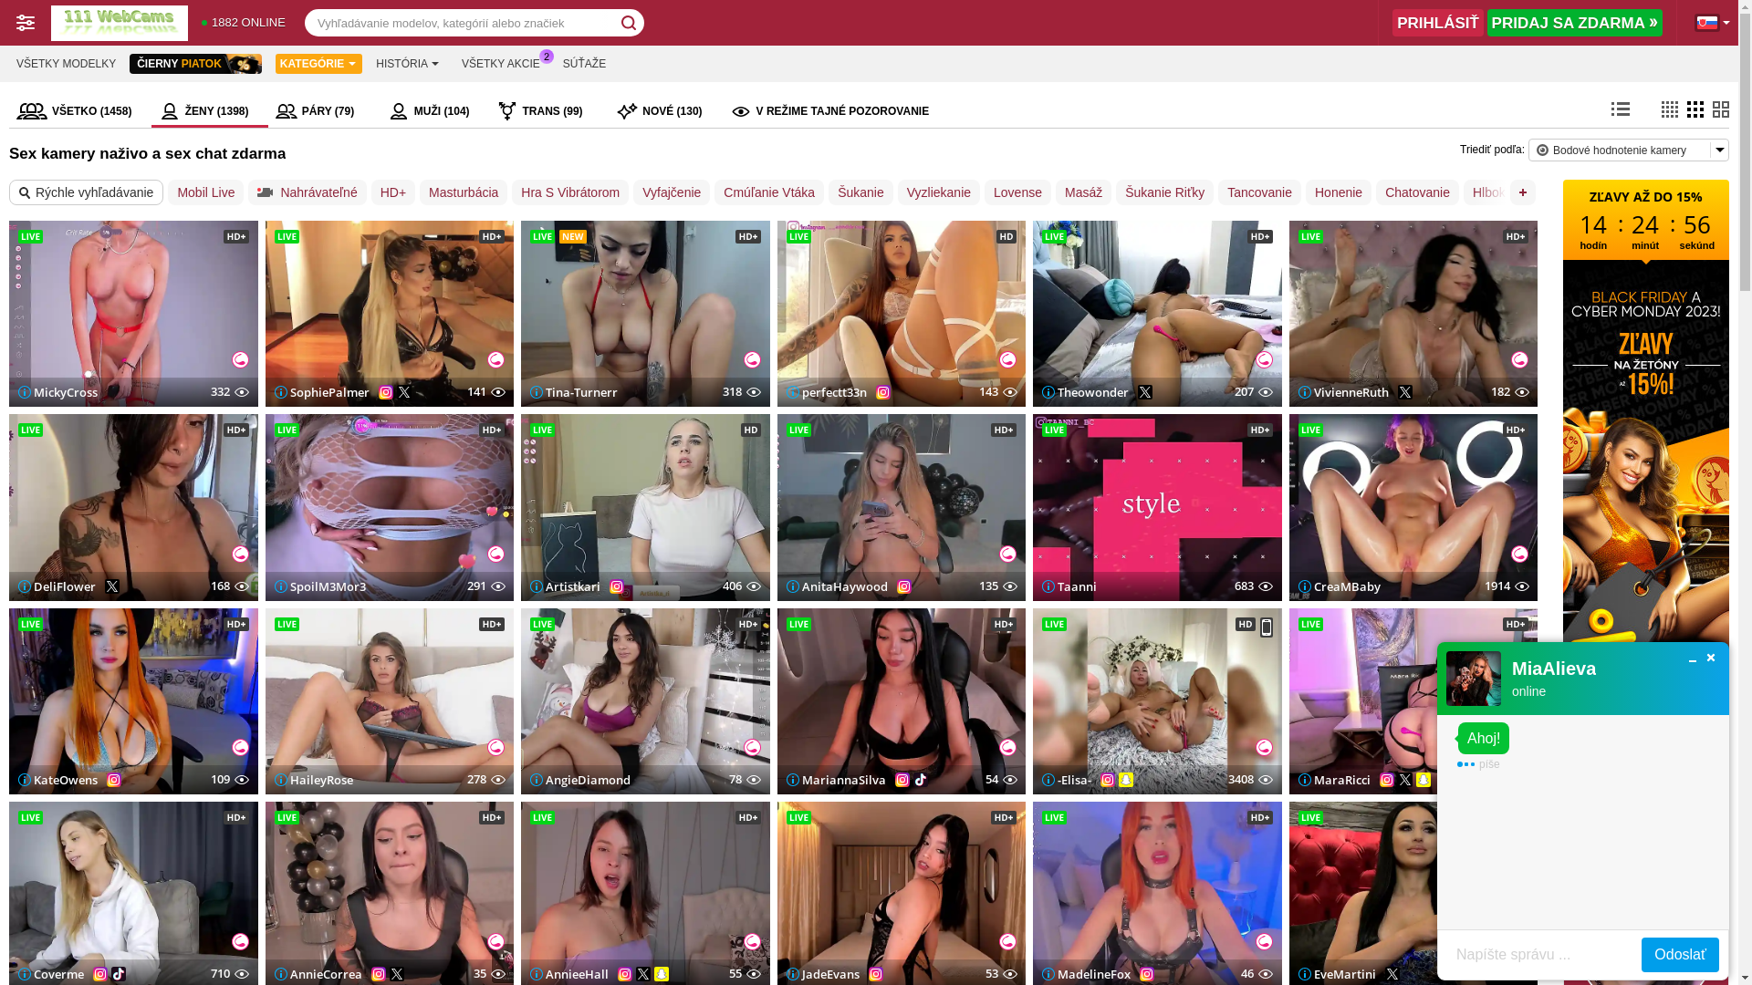 The width and height of the screenshot is (1752, 985). I want to click on JadeEvans, so click(823, 973).